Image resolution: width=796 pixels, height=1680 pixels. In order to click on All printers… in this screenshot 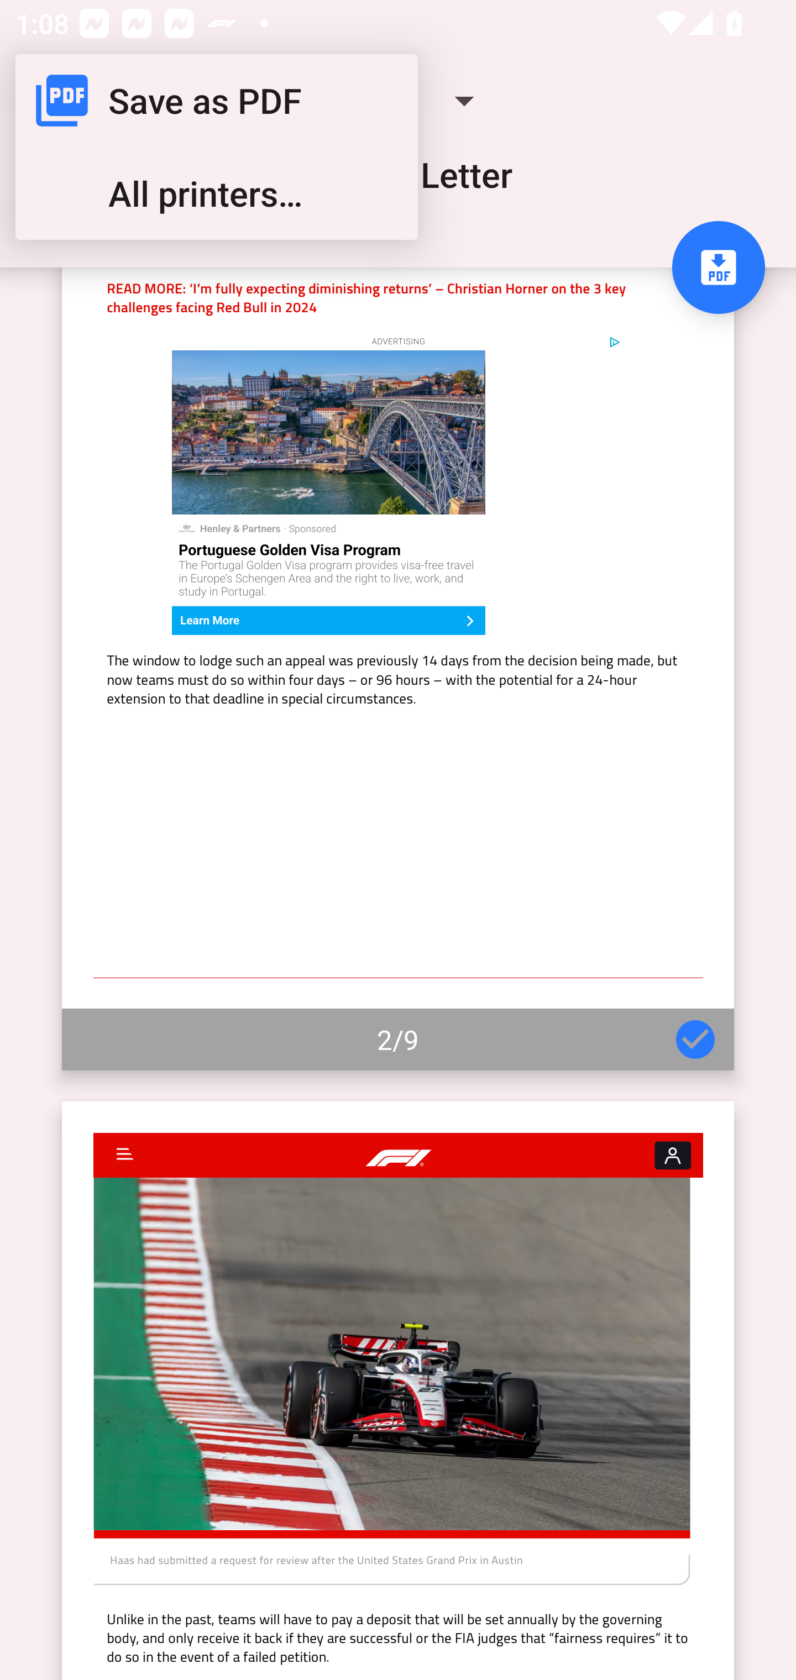, I will do `click(217, 193)`.